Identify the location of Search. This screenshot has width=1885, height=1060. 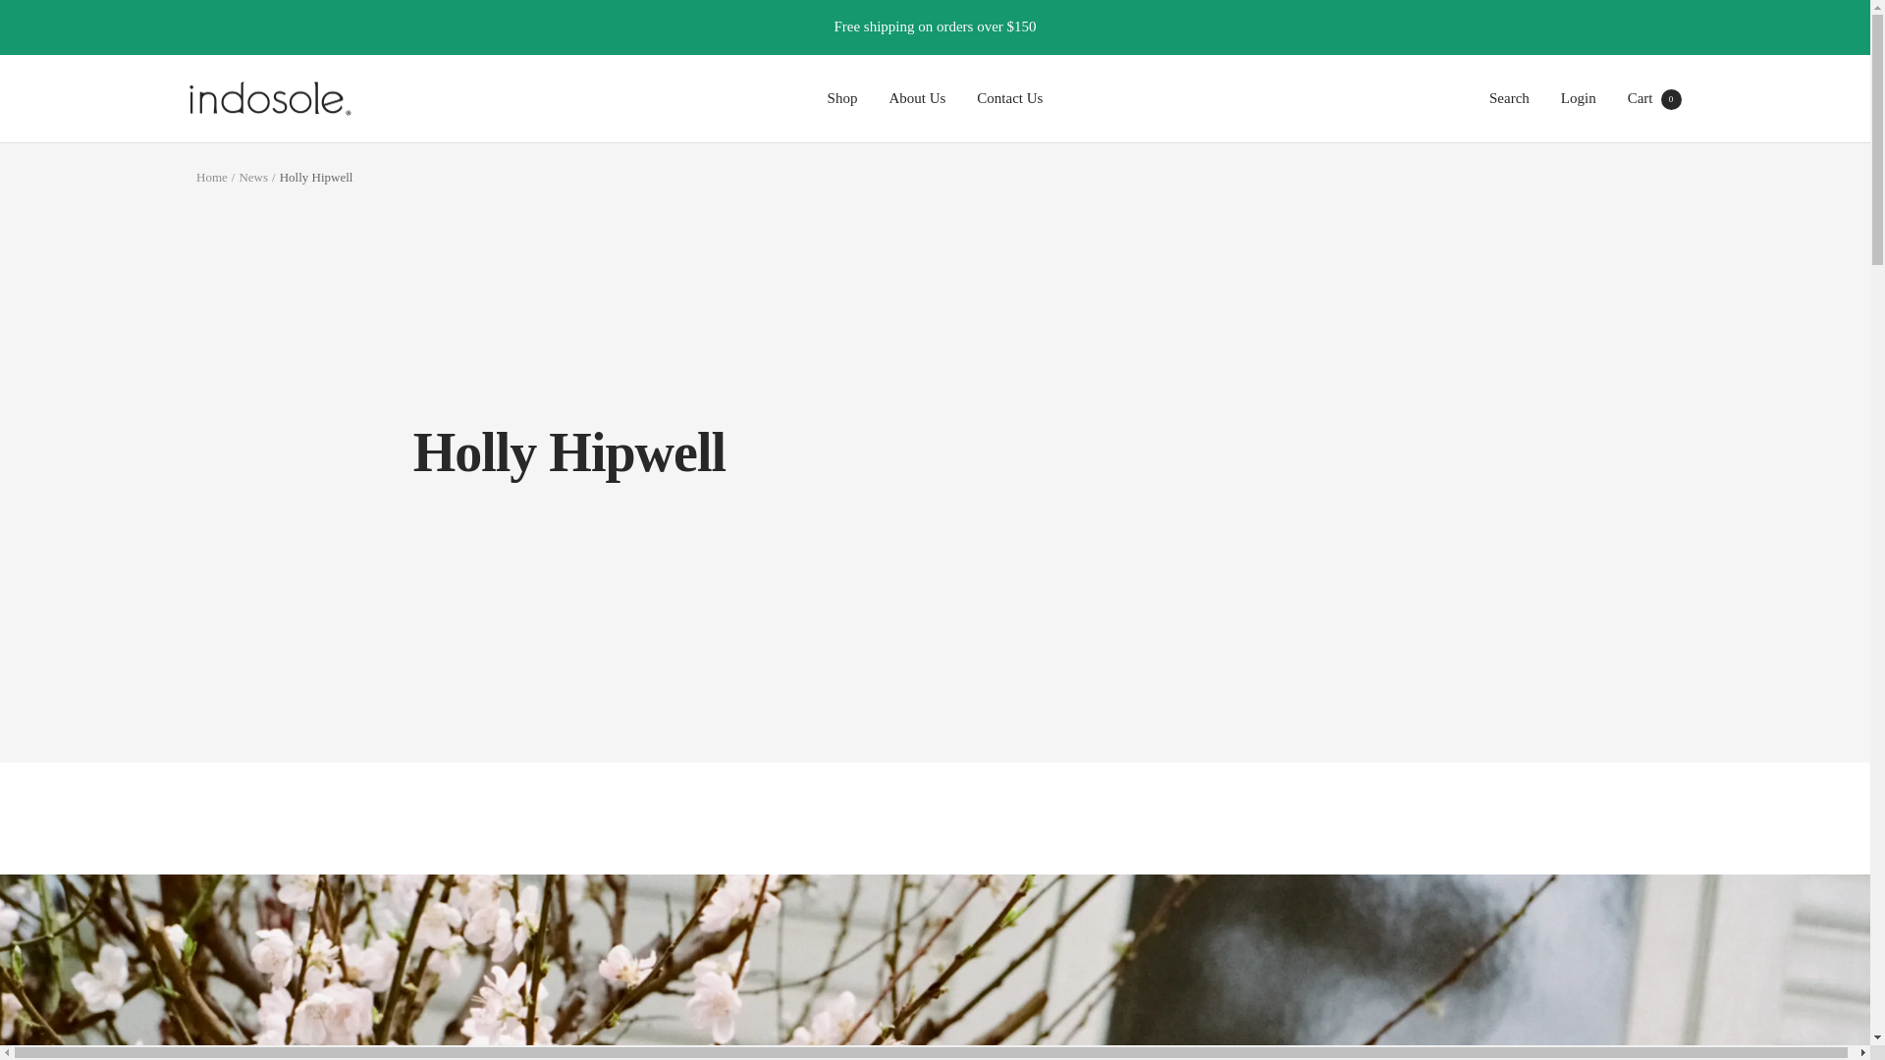
(842, 98).